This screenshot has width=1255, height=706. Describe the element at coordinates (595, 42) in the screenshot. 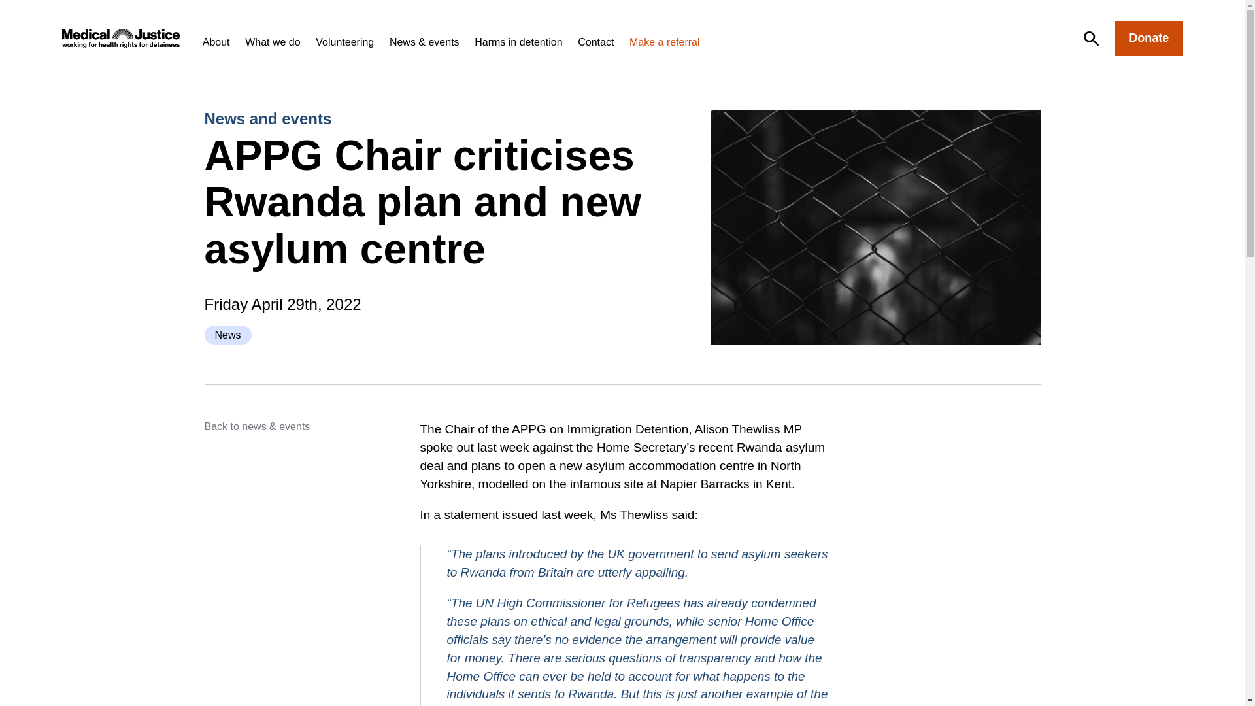

I see `Contact` at that location.